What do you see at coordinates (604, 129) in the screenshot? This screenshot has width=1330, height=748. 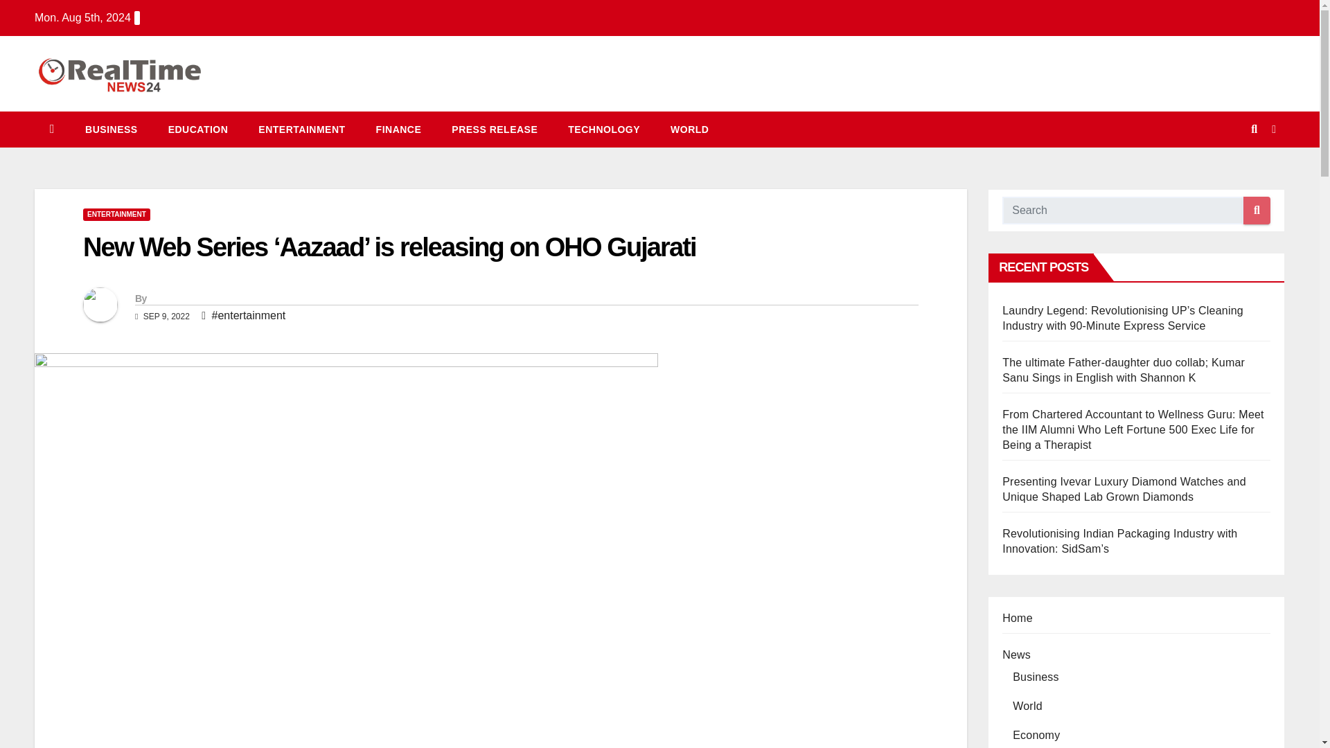 I see `TECHNOLOGY` at bounding box center [604, 129].